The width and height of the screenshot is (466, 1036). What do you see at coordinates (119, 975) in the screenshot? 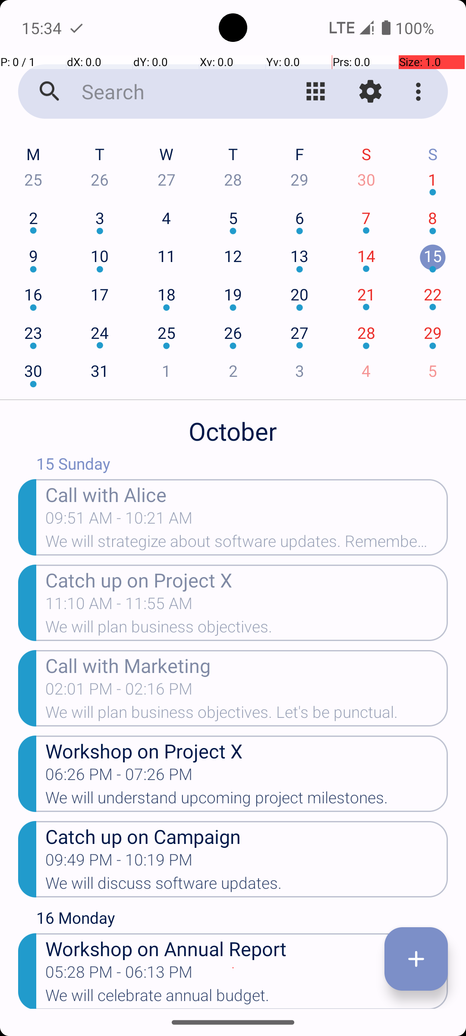
I see `05:28 PM - 06:13 PM` at bounding box center [119, 975].